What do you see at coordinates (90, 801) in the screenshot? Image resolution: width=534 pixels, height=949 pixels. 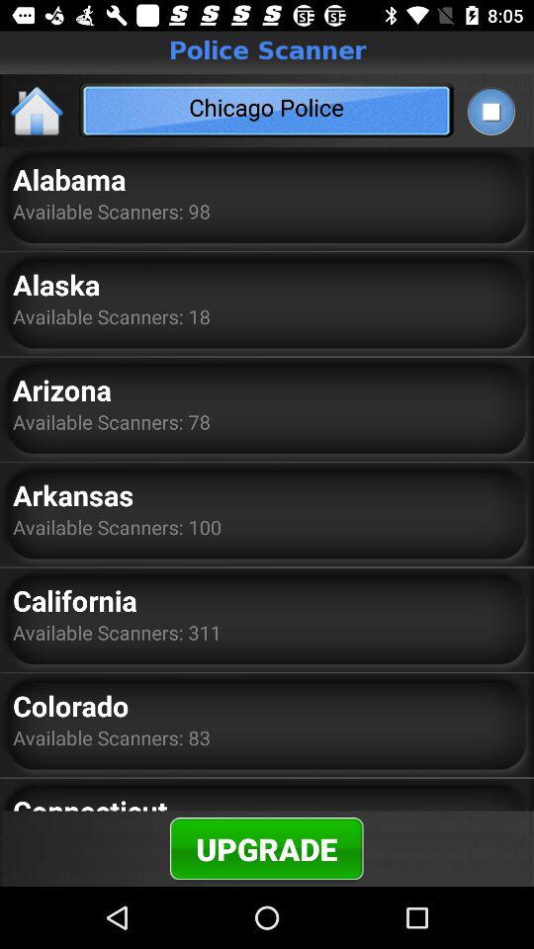 I see `select the button to the left of upgrade` at bounding box center [90, 801].